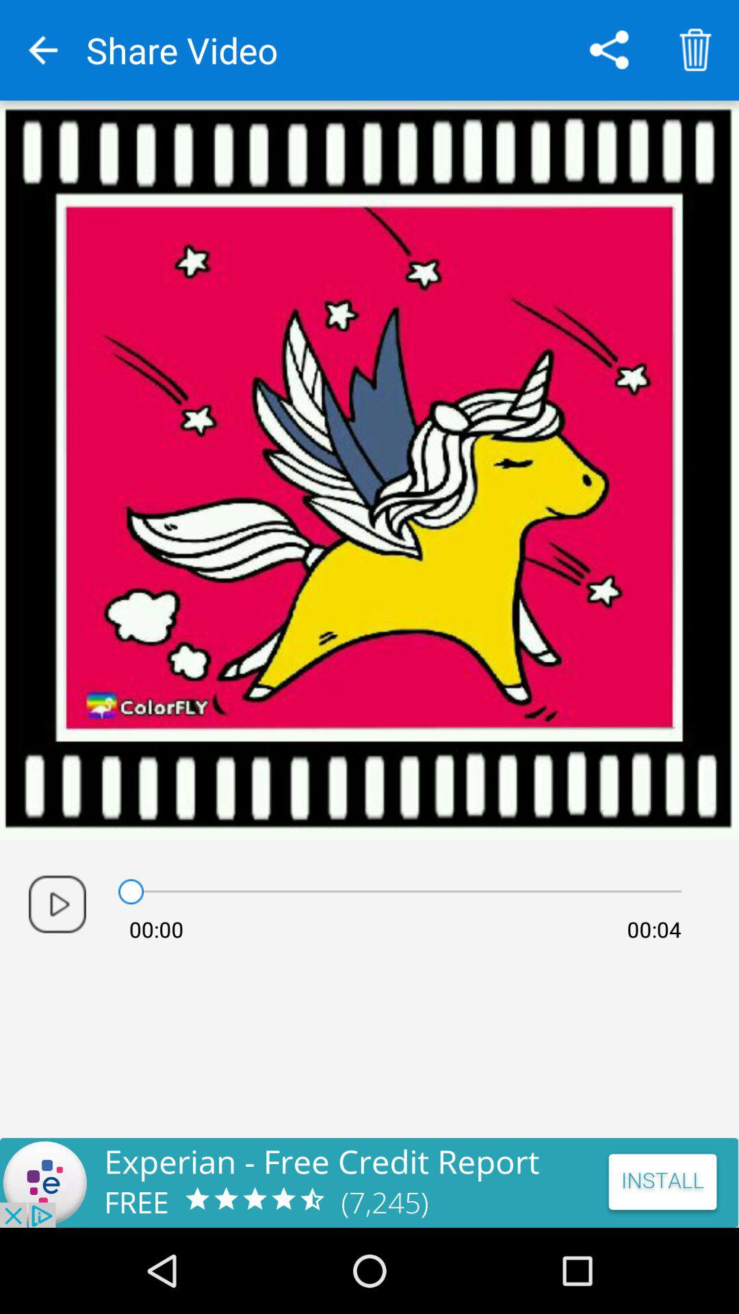 The width and height of the screenshot is (739, 1314). Describe the element at coordinates (369, 1183) in the screenshot. I see `flashing add` at that location.